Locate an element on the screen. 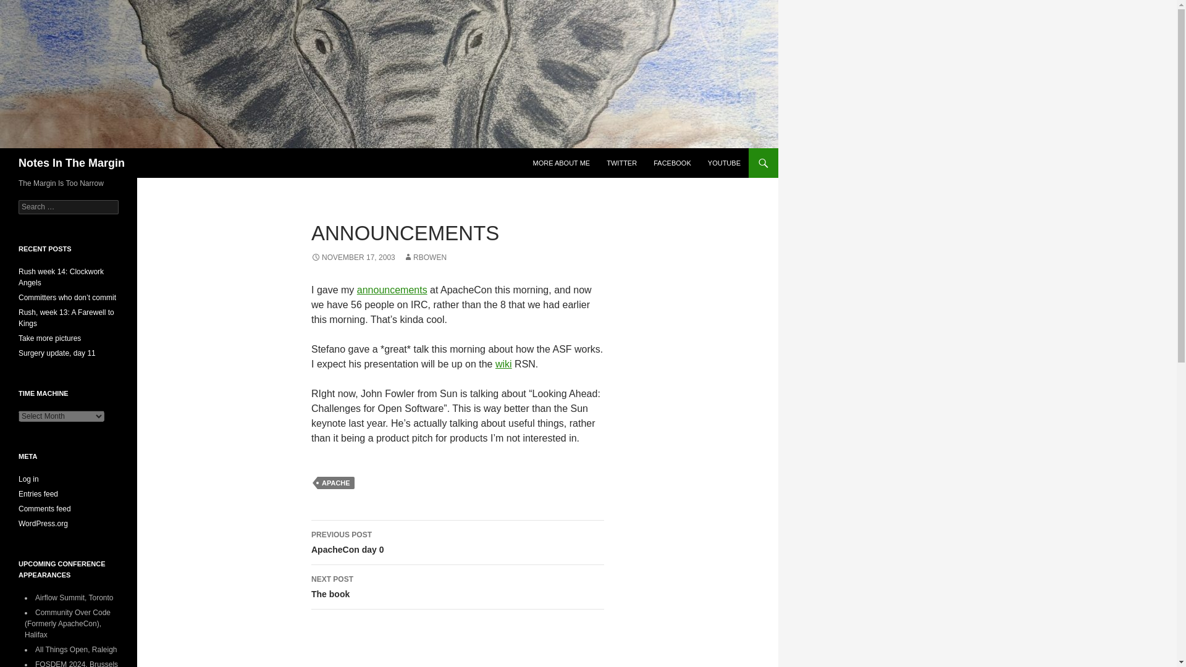  Notes In The Margin is located at coordinates (72, 163).